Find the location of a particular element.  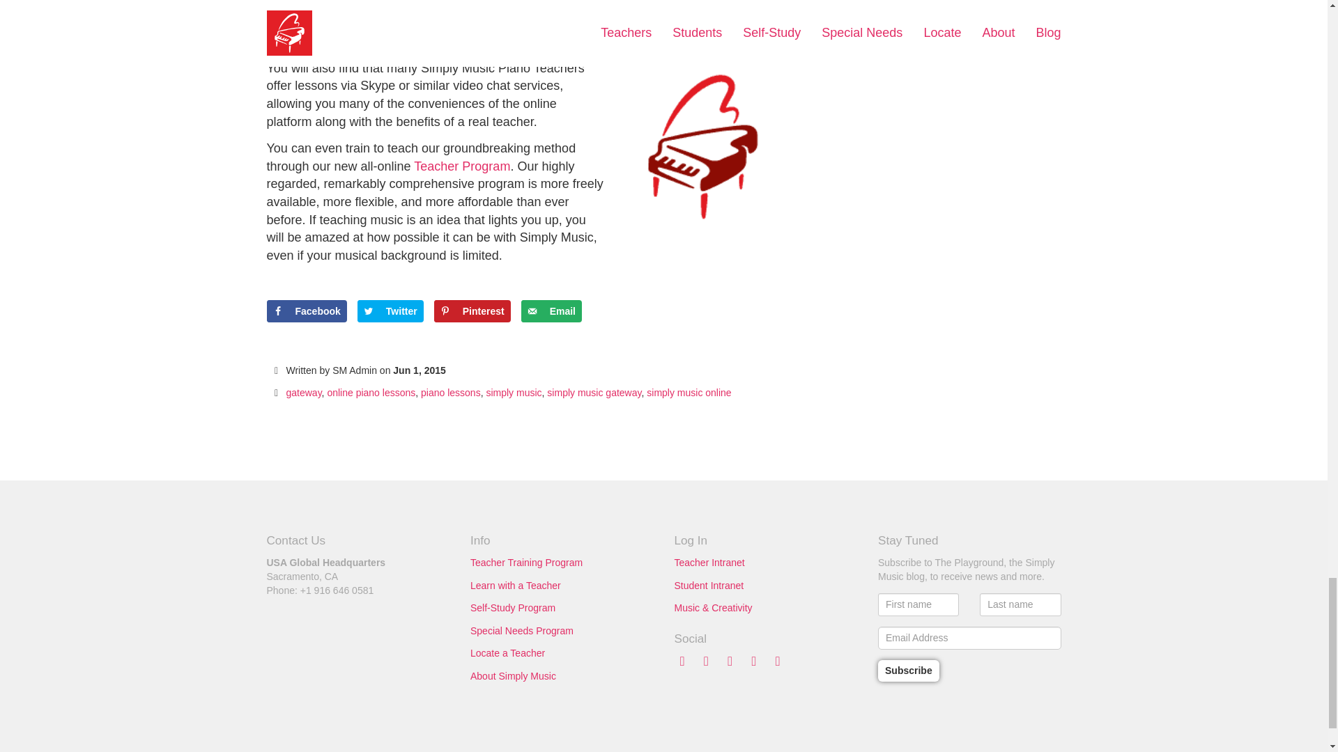

Subscribe is located at coordinates (908, 671).